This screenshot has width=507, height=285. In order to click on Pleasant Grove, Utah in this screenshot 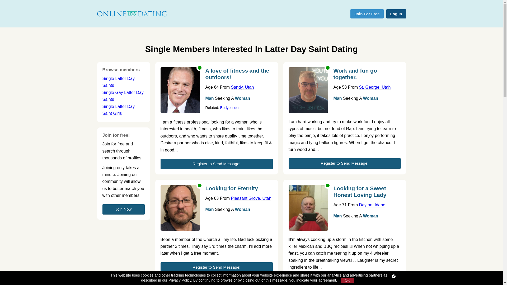, I will do `click(251, 198)`.